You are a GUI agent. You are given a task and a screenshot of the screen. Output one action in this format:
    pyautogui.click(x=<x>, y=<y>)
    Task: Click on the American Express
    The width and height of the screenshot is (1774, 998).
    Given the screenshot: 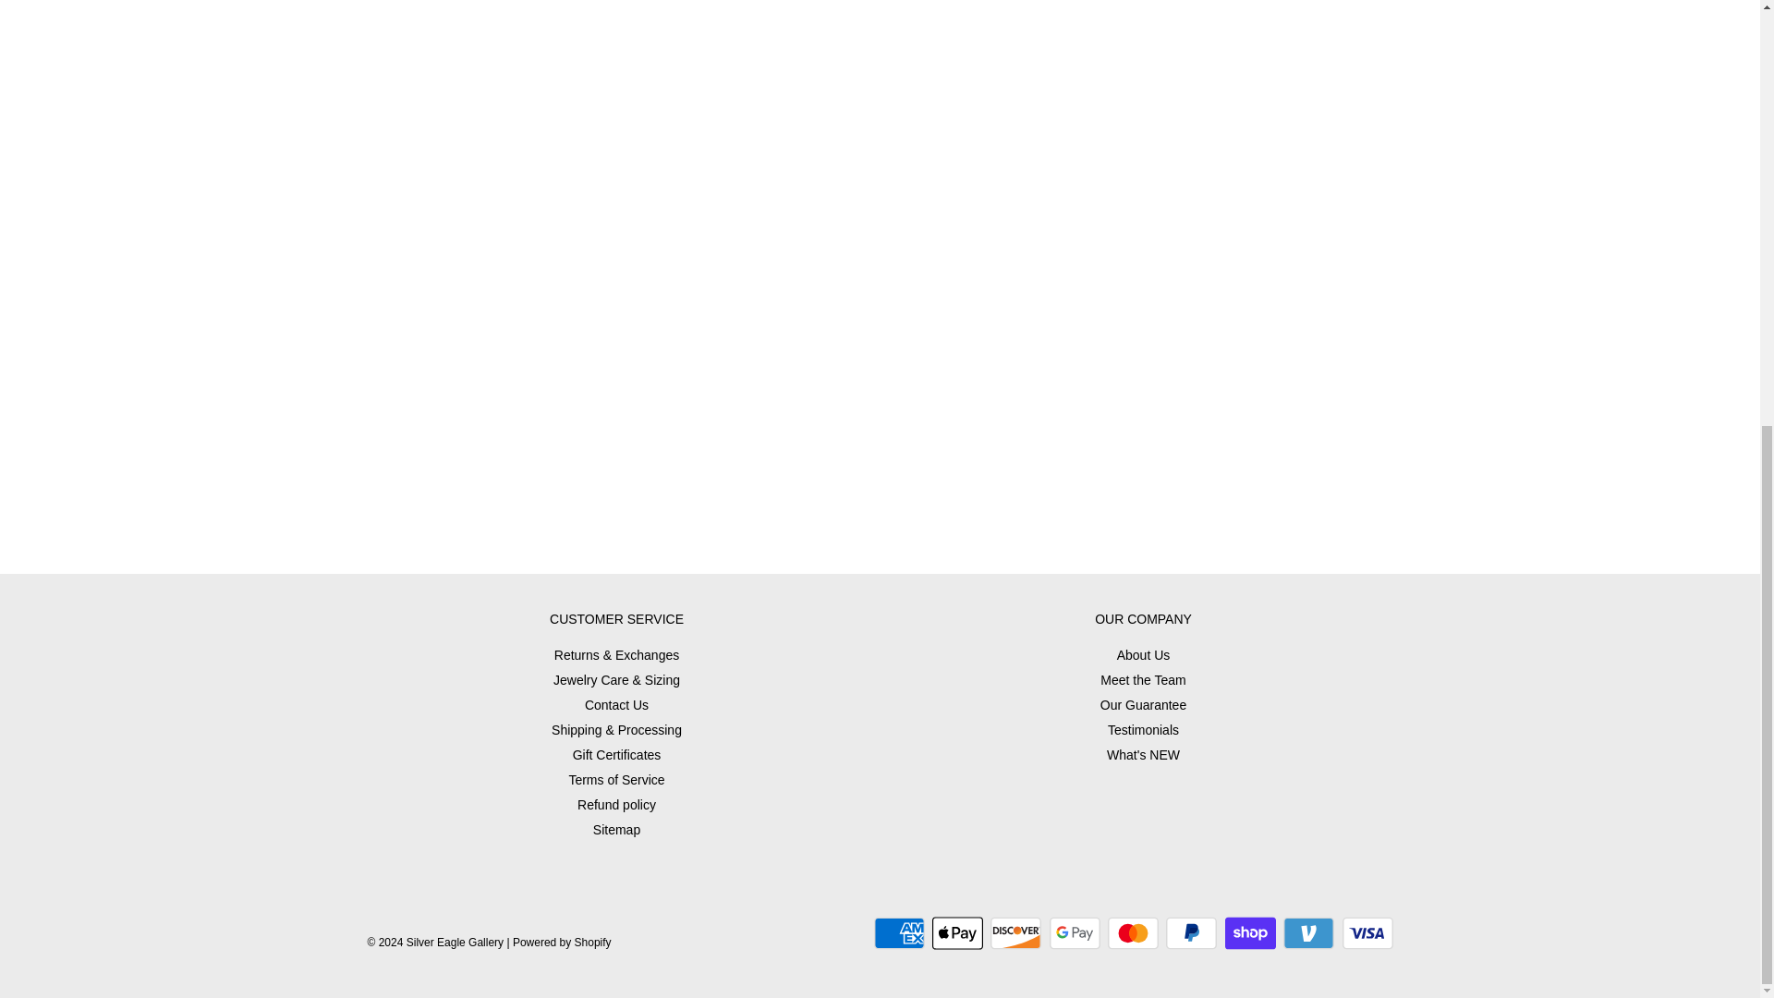 What is the action you would take?
    pyautogui.click(x=899, y=933)
    